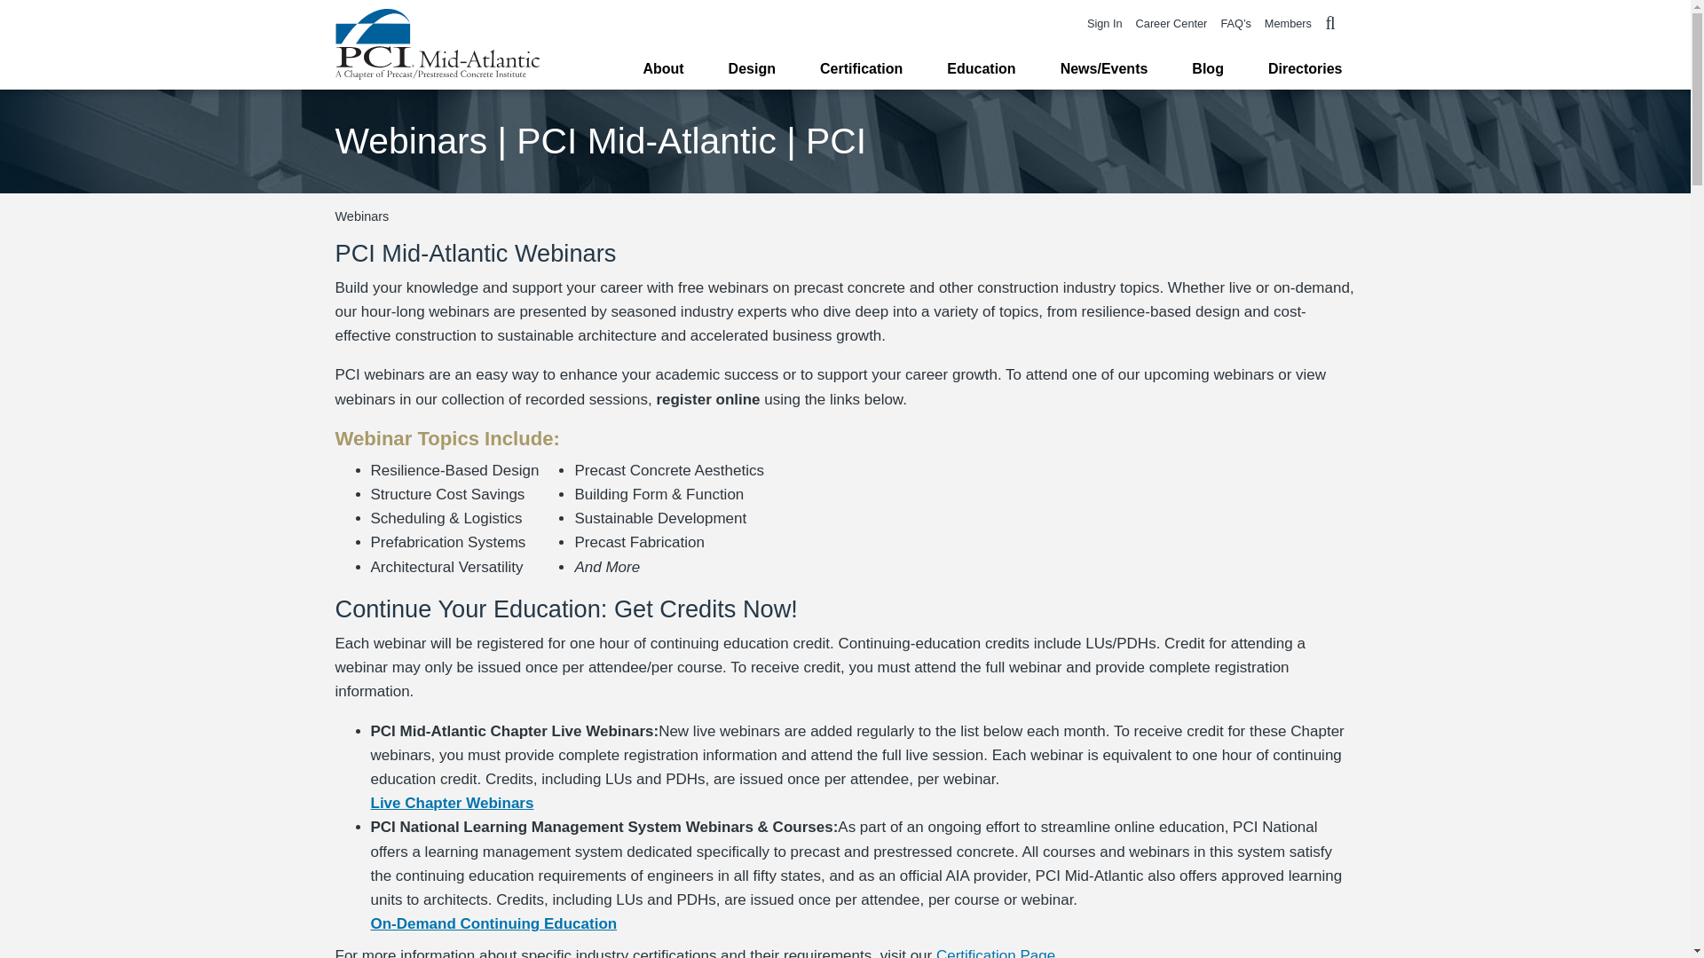 This screenshot has width=1704, height=958. What do you see at coordinates (1287, 23) in the screenshot?
I see `Members` at bounding box center [1287, 23].